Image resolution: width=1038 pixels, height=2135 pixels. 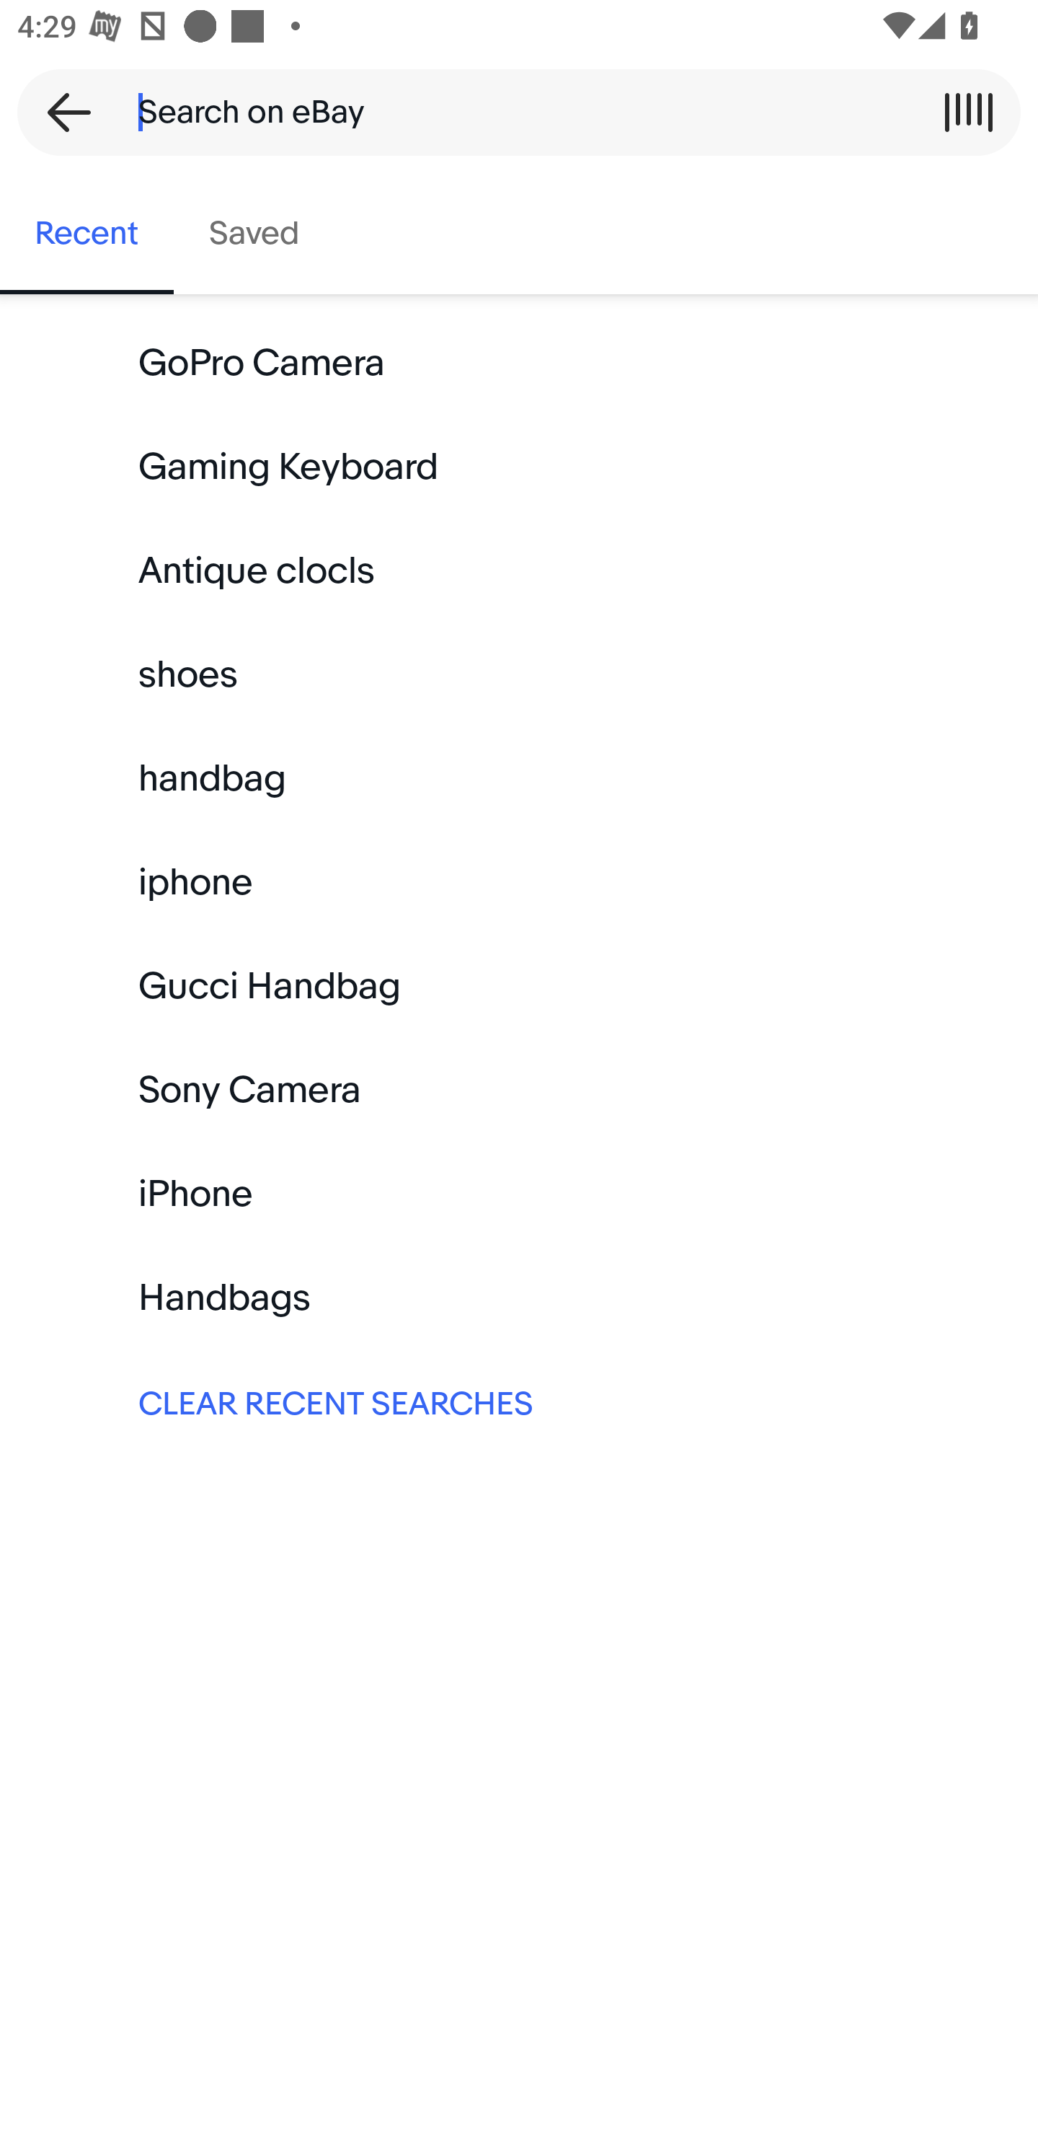 I want to click on Handbags Keyword search Handbags:, so click(x=519, y=1298).